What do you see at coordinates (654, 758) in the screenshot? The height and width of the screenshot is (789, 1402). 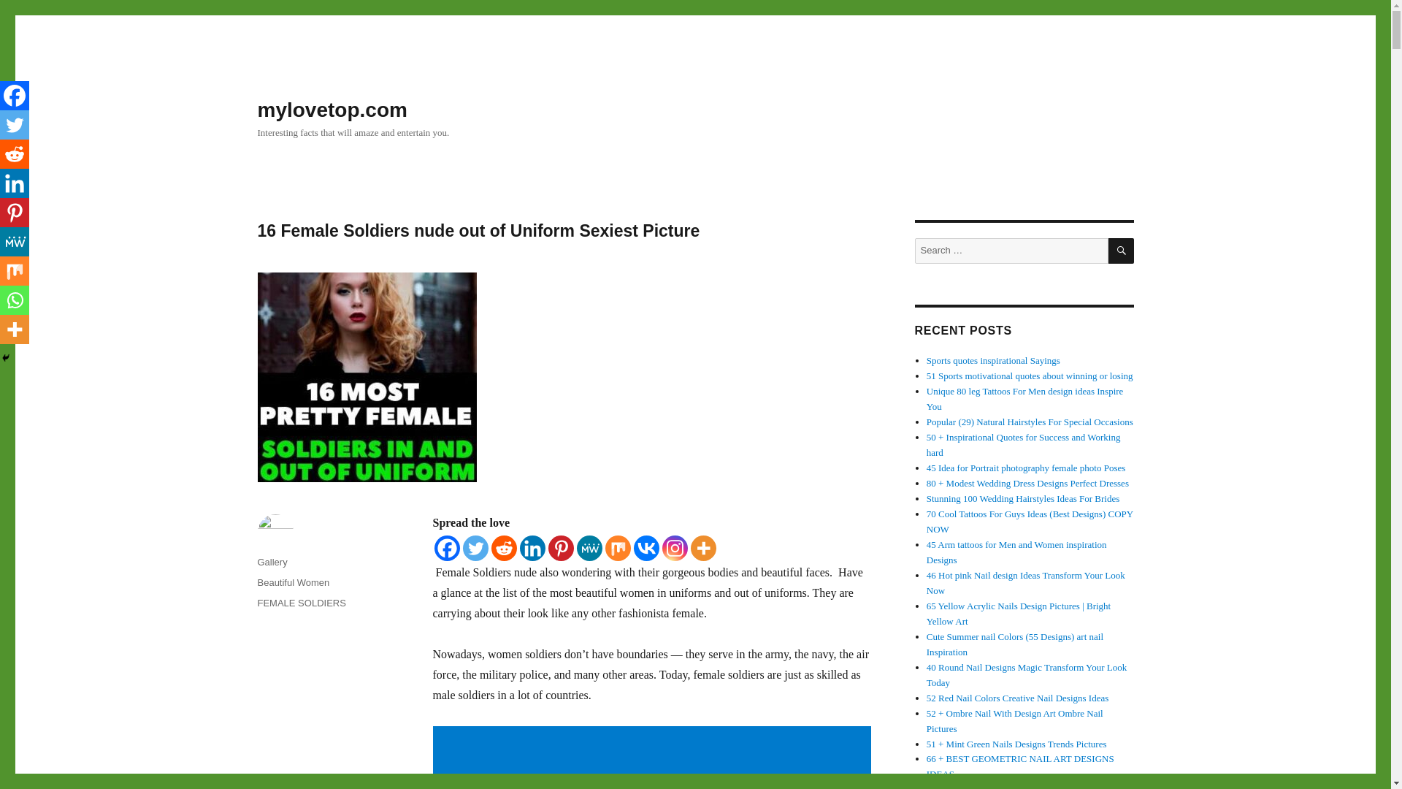 I see `Advertisement` at bounding box center [654, 758].